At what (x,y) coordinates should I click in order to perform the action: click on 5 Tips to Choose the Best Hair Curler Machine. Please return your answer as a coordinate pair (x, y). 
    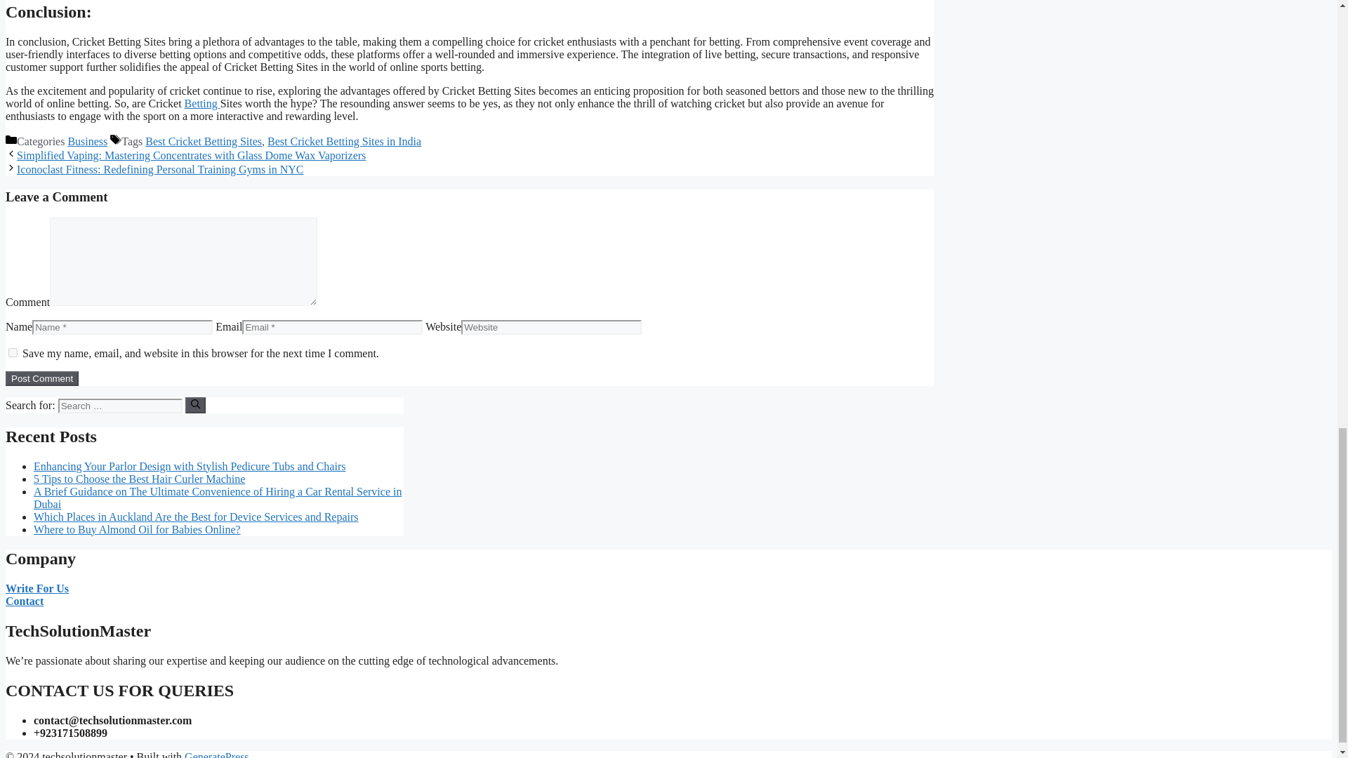
    Looking at the image, I should click on (139, 479).